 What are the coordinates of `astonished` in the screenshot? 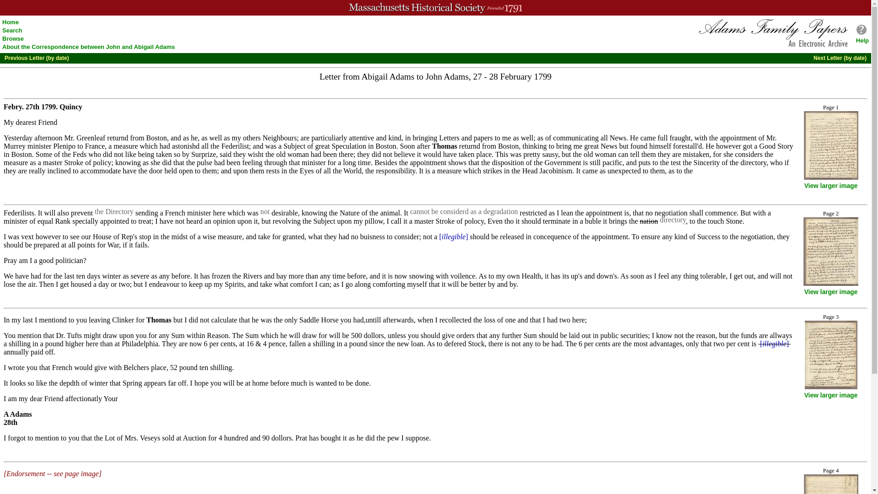 It's located at (186, 146).